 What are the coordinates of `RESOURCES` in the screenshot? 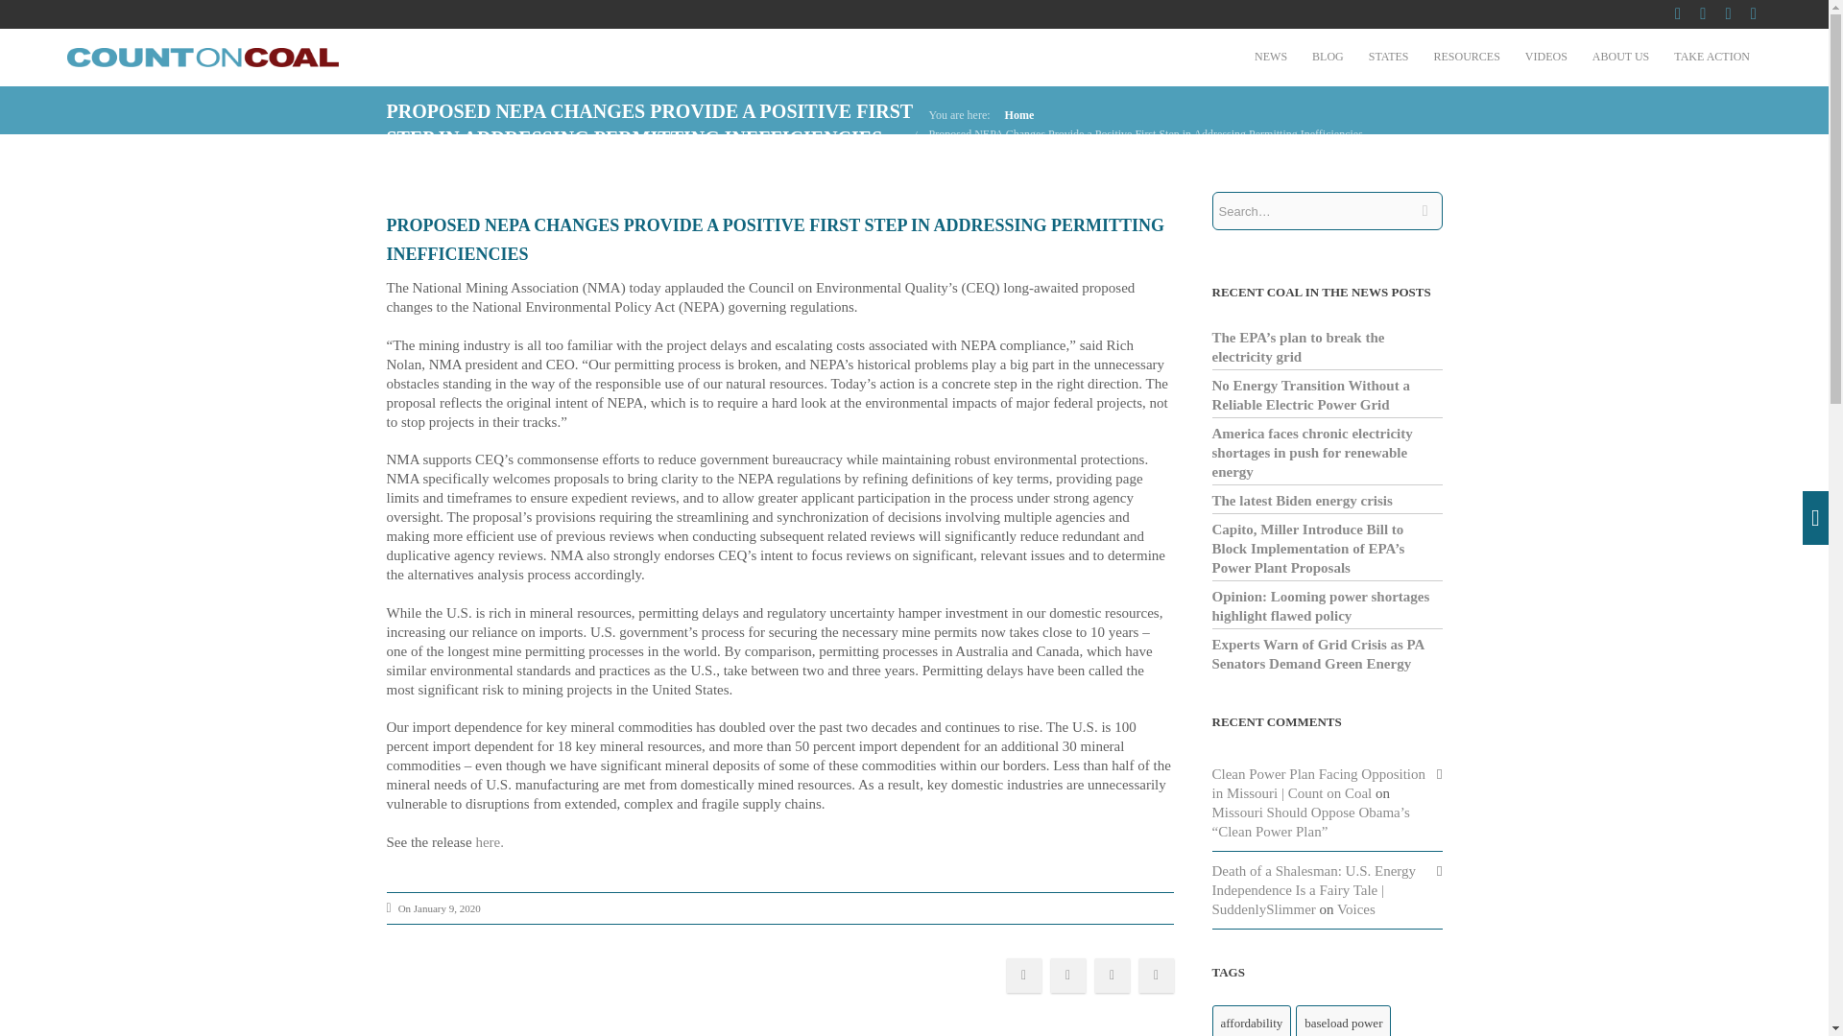 It's located at (1466, 56).